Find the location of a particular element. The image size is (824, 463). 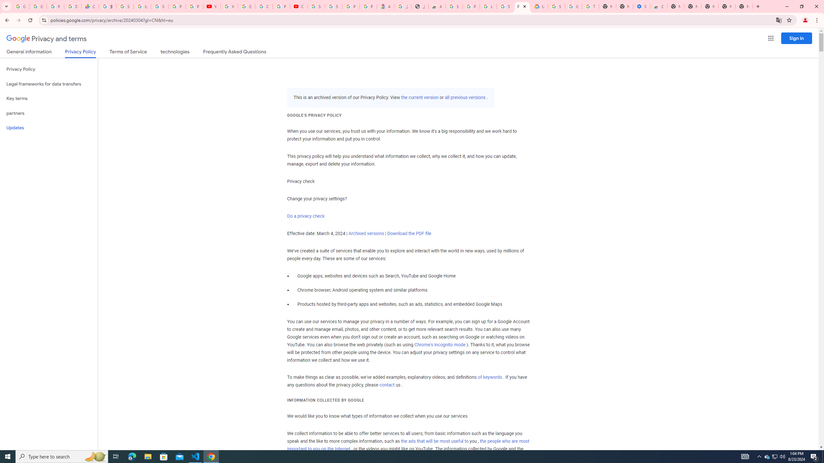

Sign in - Google Accounts is located at coordinates (125, 6).